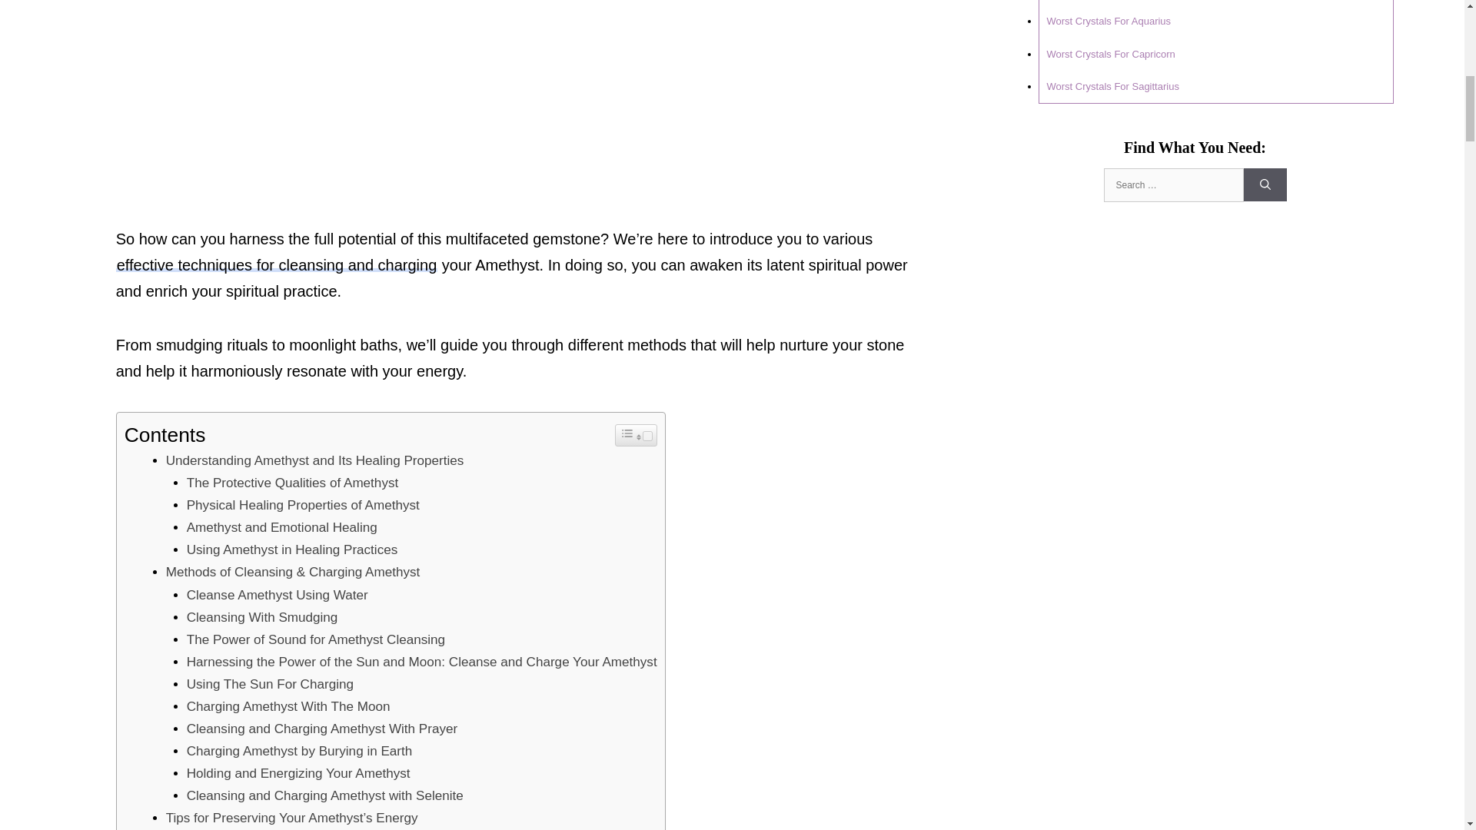 The width and height of the screenshot is (1476, 830). What do you see at coordinates (277, 264) in the screenshot?
I see `effective techniques for cleansing and charging` at bounding box center [277, 264].